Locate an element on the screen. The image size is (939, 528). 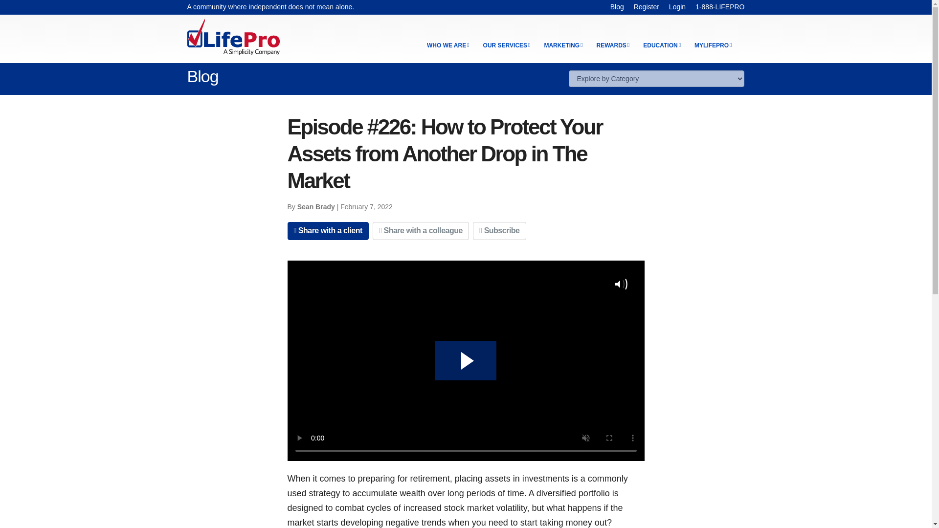
Blog is located at coordinates (617, 7).